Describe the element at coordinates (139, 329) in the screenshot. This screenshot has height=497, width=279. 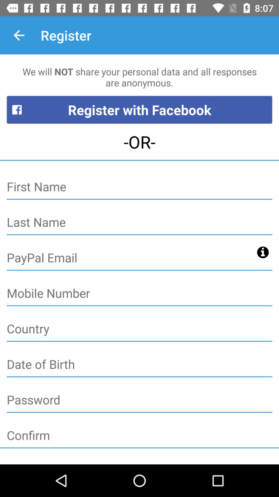
I see `enter country` at that location.